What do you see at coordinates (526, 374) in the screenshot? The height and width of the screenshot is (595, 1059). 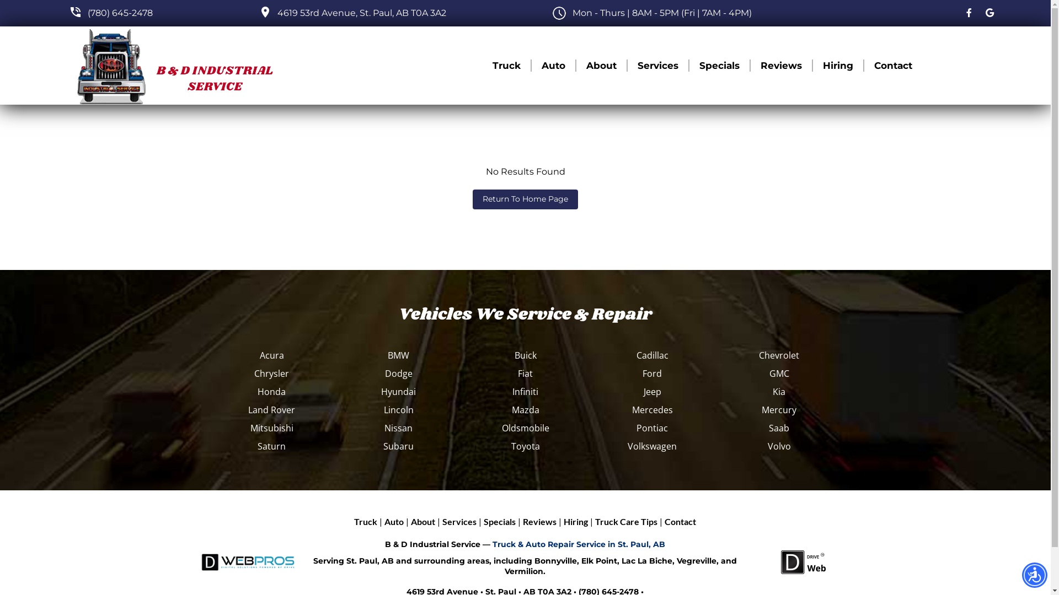 I see `Fiat` at bounding box center [526, 374].